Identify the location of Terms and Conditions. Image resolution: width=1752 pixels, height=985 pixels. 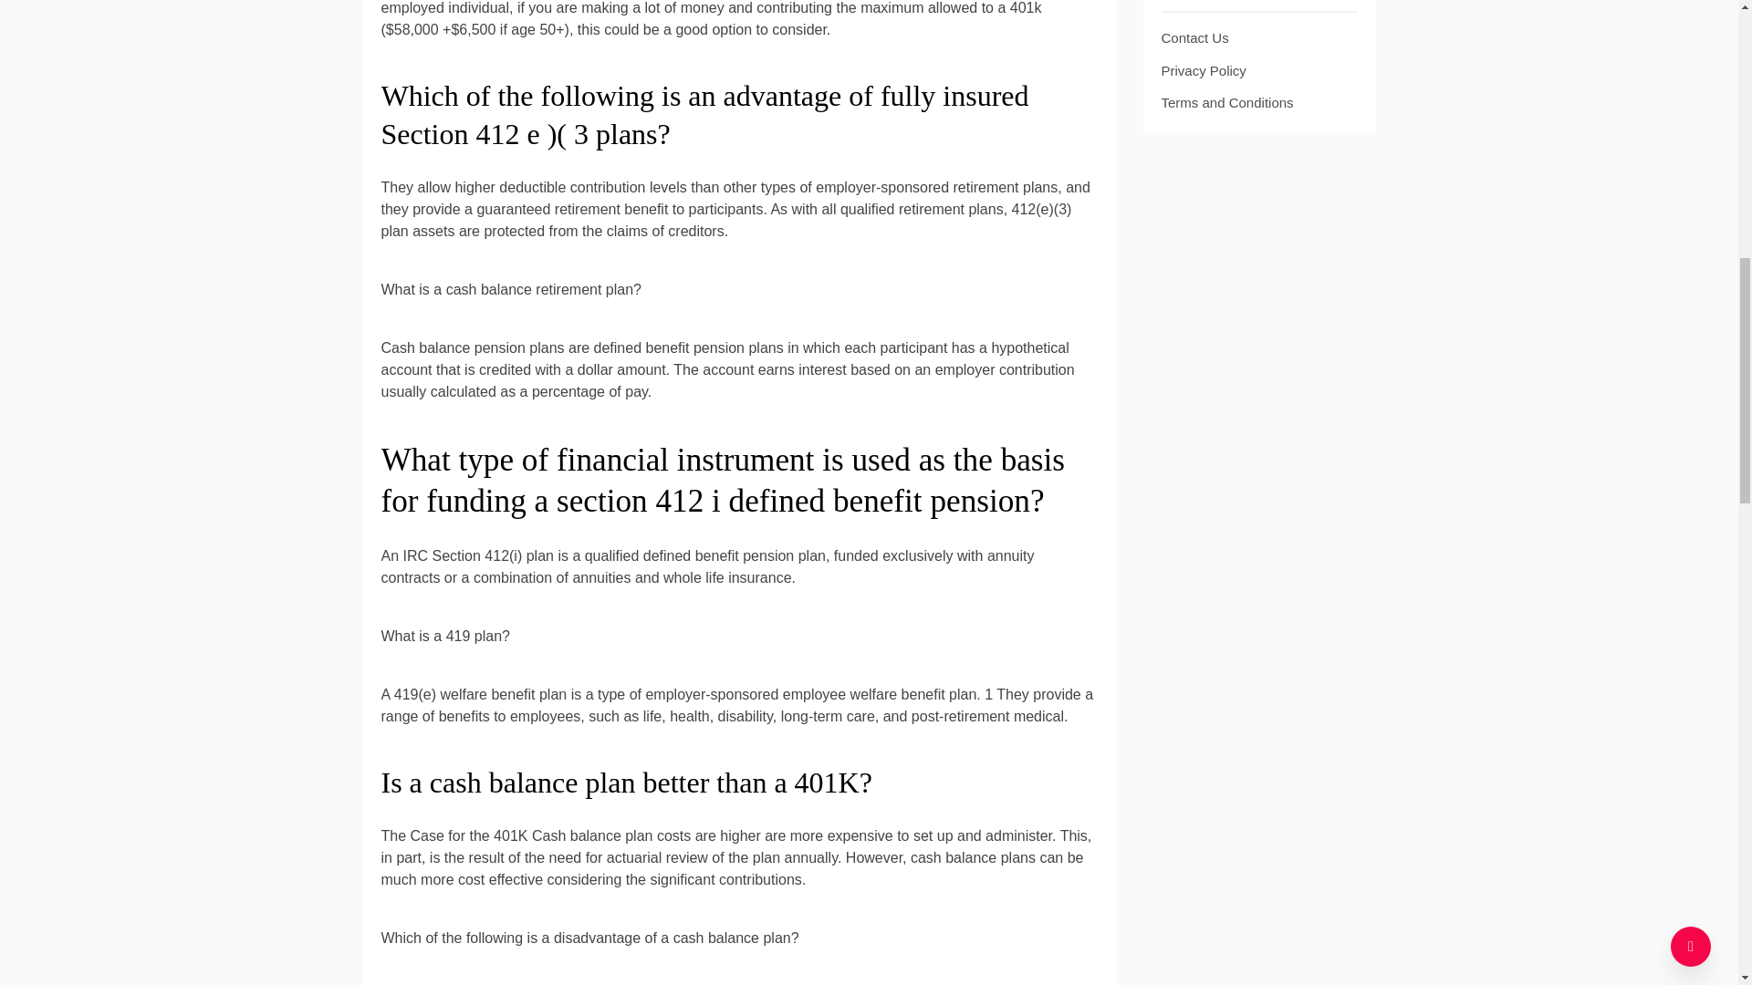
(1226, 102).